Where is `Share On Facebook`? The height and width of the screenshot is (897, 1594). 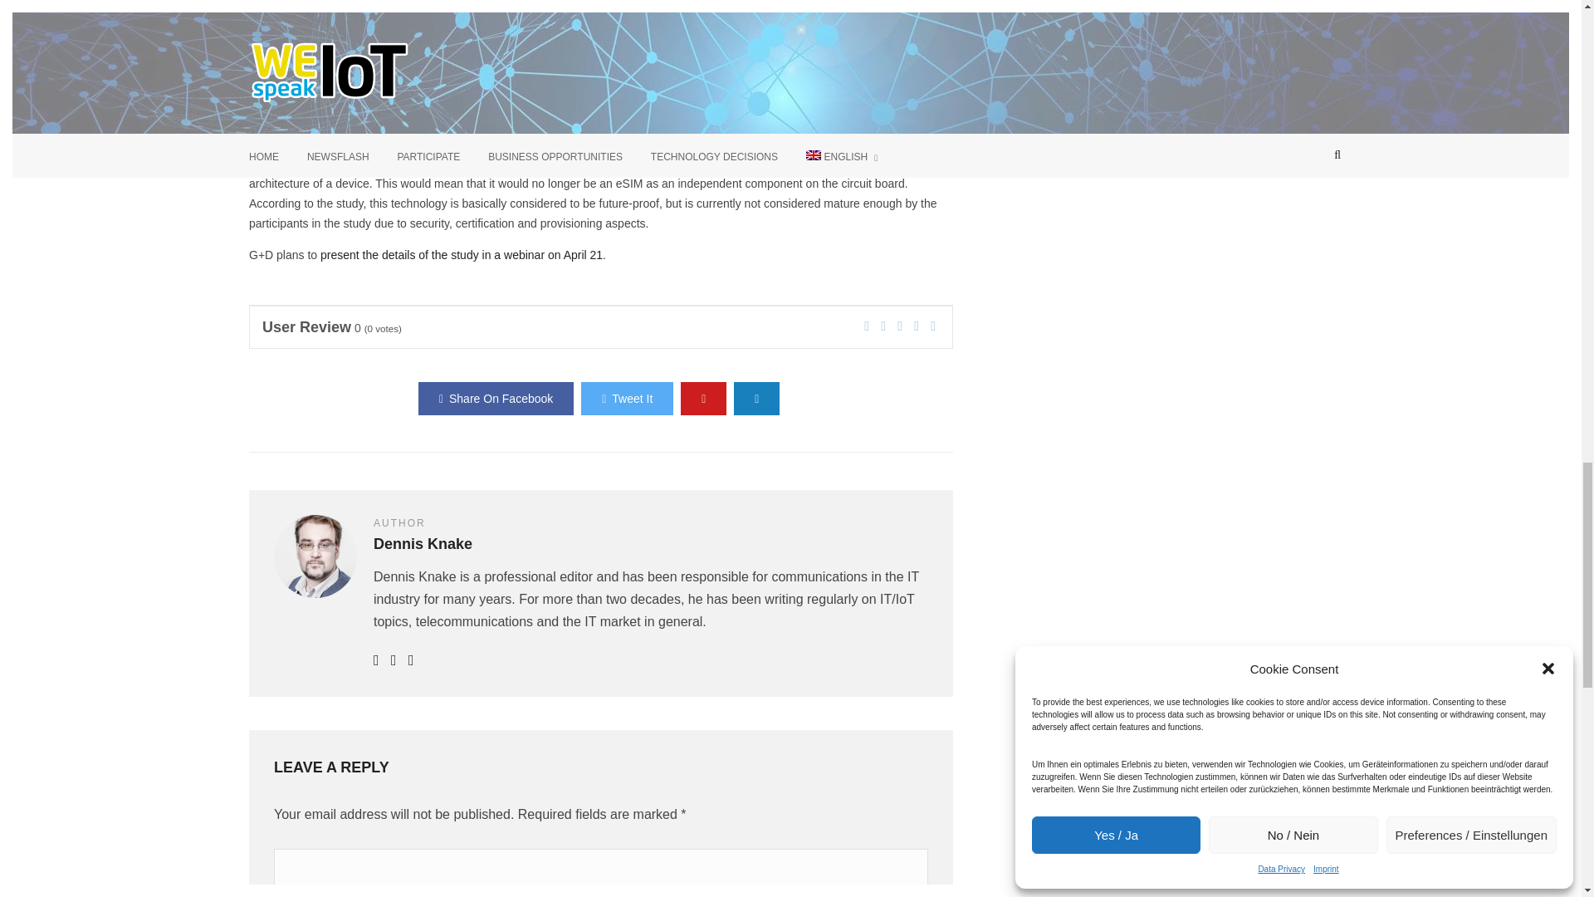
Share On Facebook is located at coordinates (496, 399).